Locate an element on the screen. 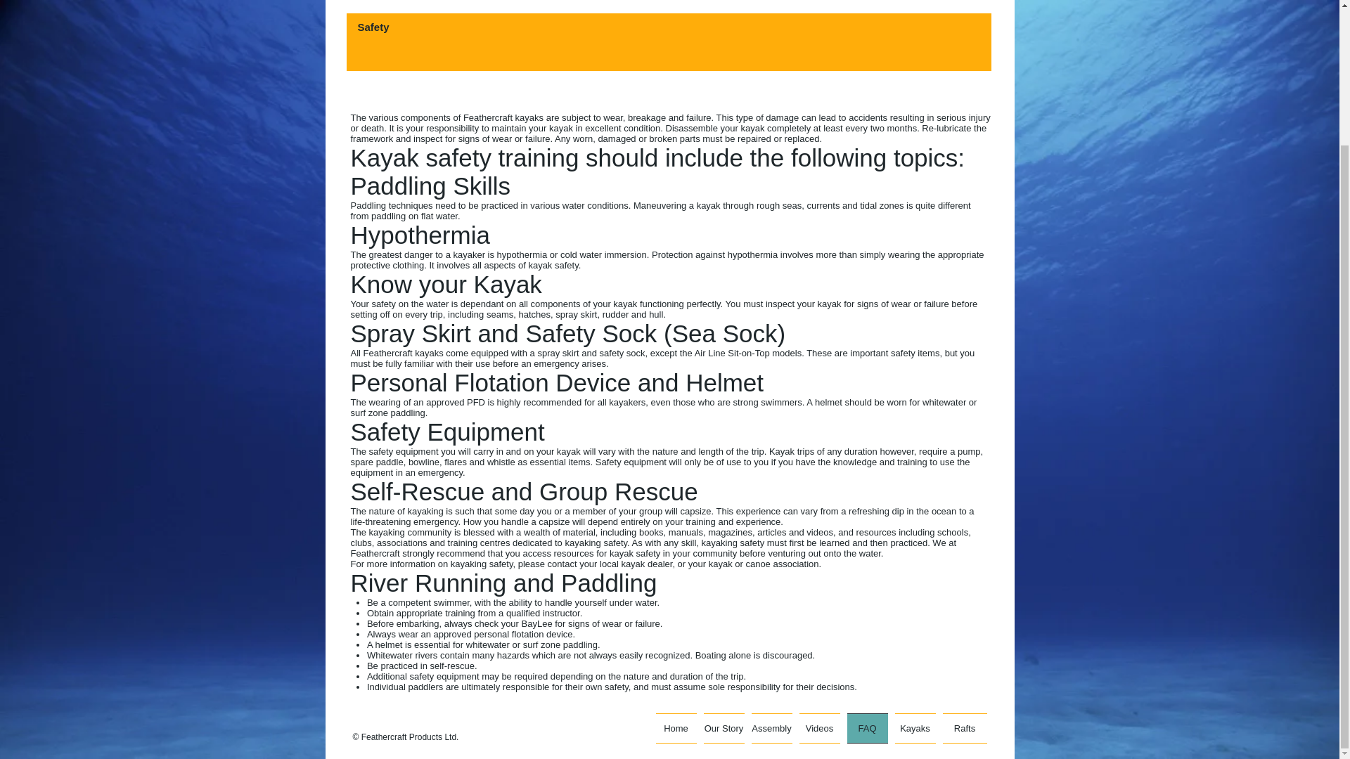 Image resolution: width=1350 pixels, height=759 pixels. Assembly is located at coordinates (772, 728).